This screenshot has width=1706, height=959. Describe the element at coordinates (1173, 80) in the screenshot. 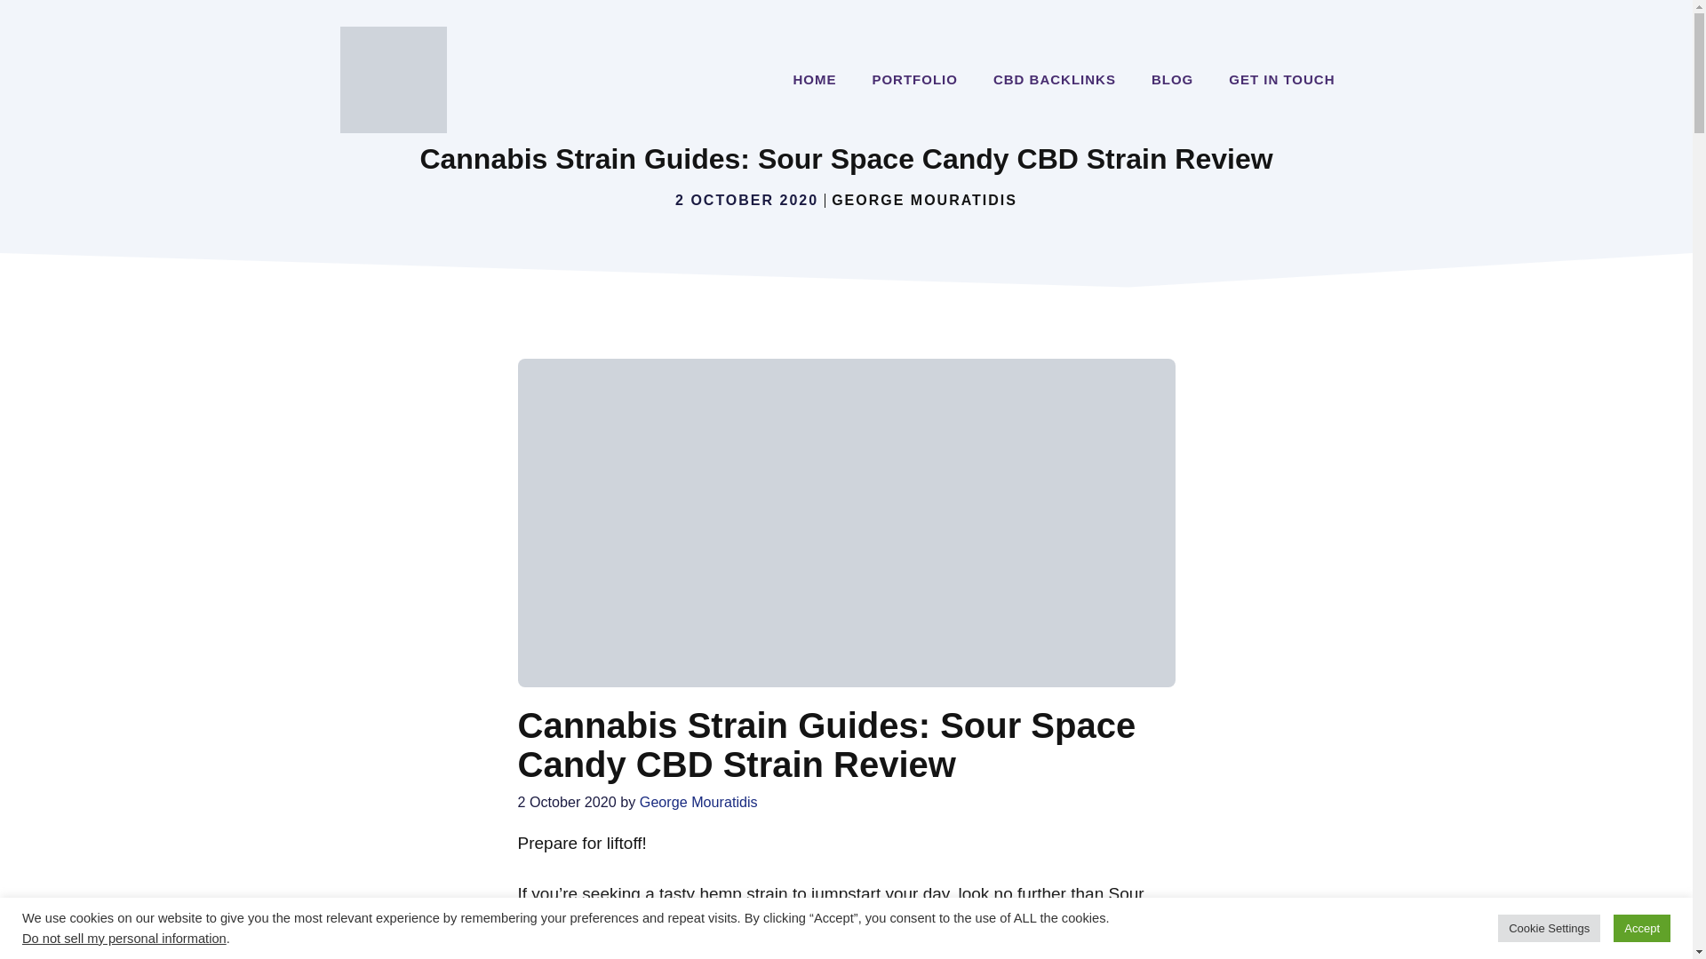

I see `BLOG` at that location.